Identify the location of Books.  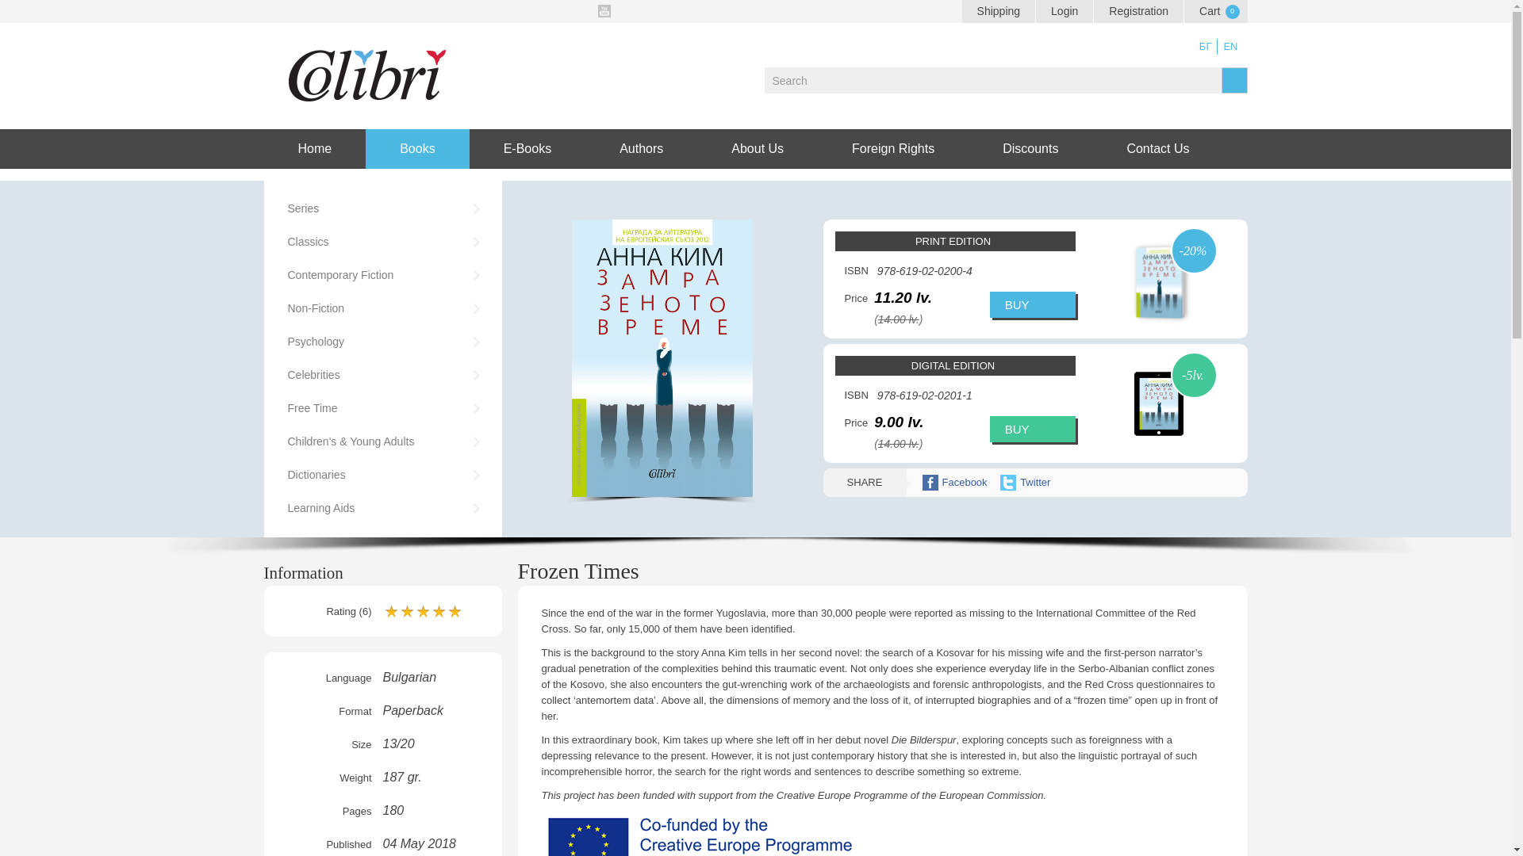
(417, 149).